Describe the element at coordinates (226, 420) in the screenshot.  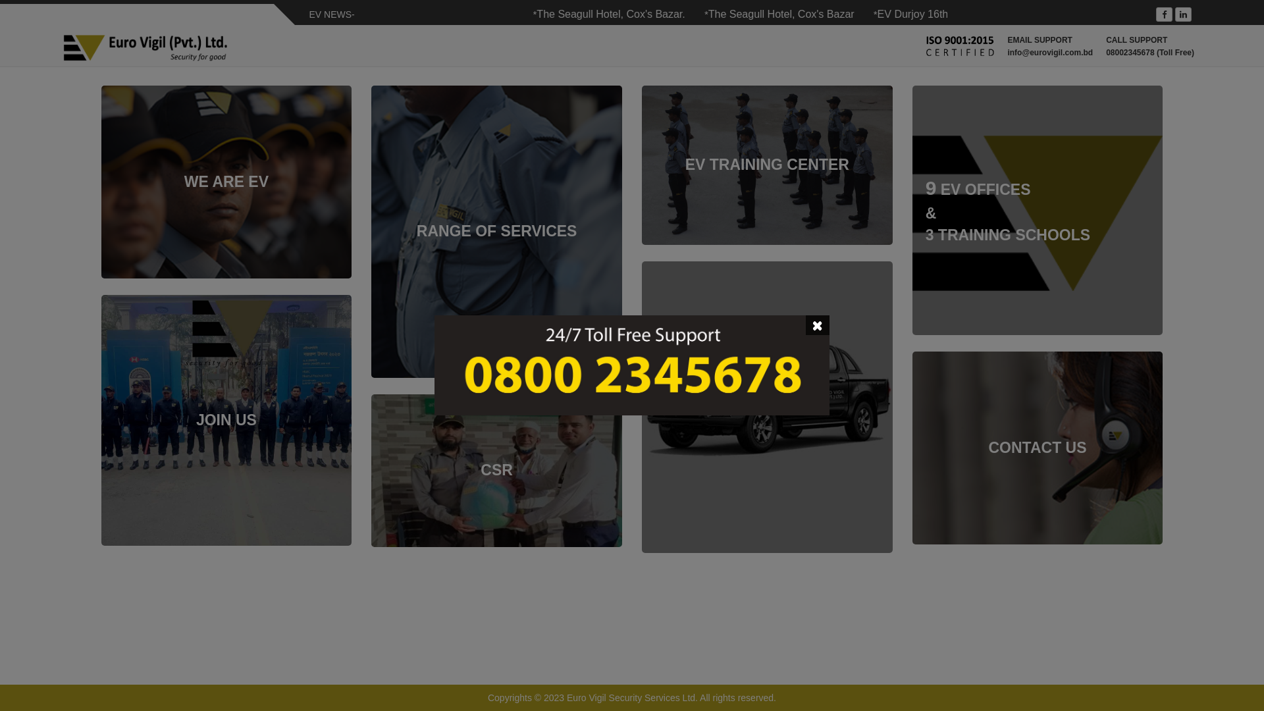
I see `JOIN US` at that location.